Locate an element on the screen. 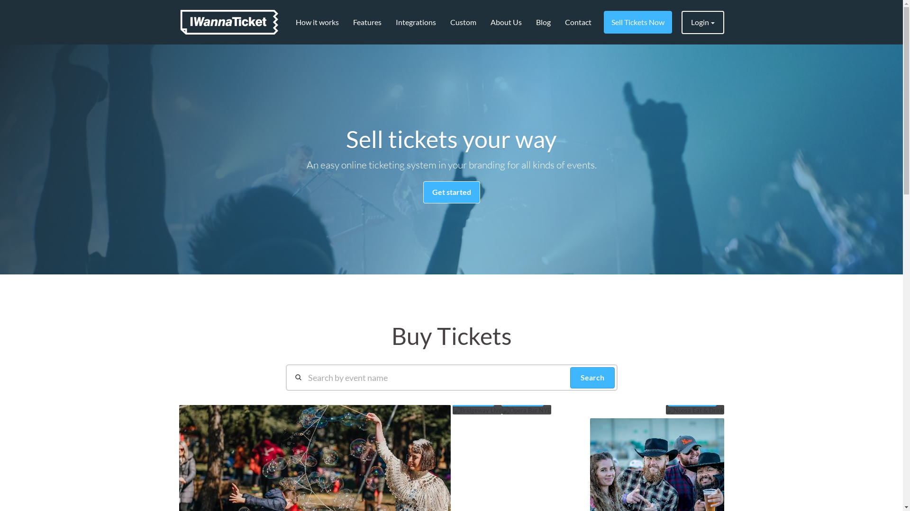 This screenshot has width=910, height=511. View & Book is located at coordinates (692, 399).